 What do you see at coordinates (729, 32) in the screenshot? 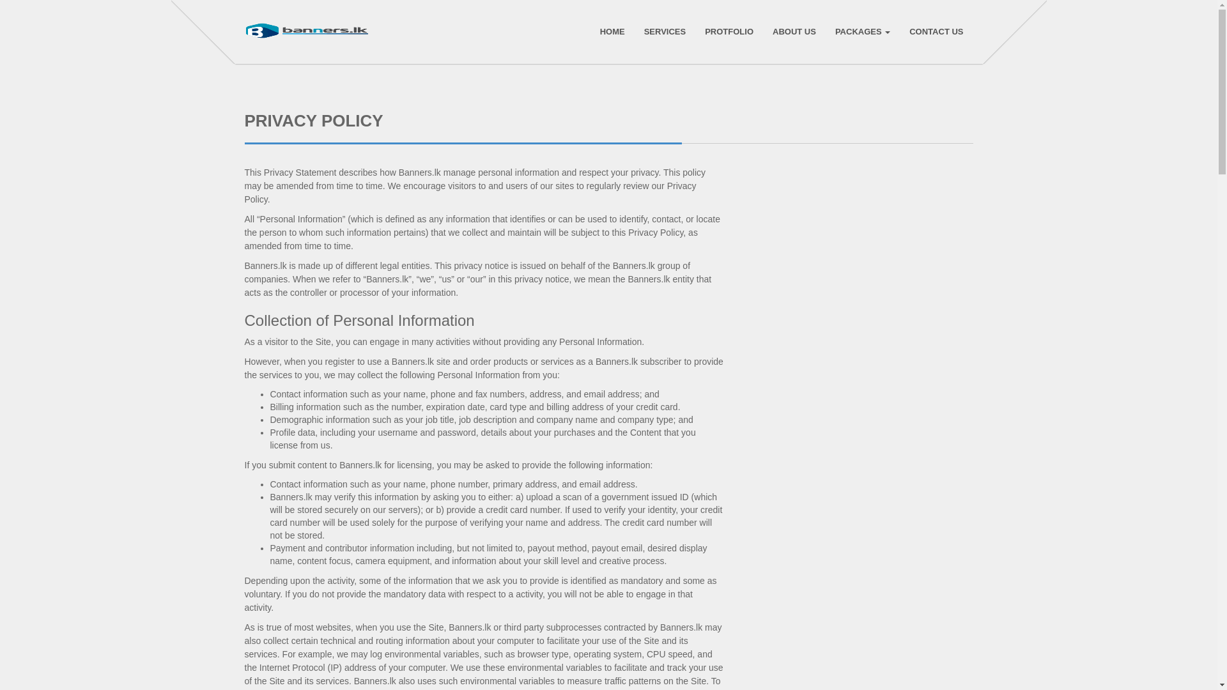
I see `Protfolio` at bounding box center [729, 32].